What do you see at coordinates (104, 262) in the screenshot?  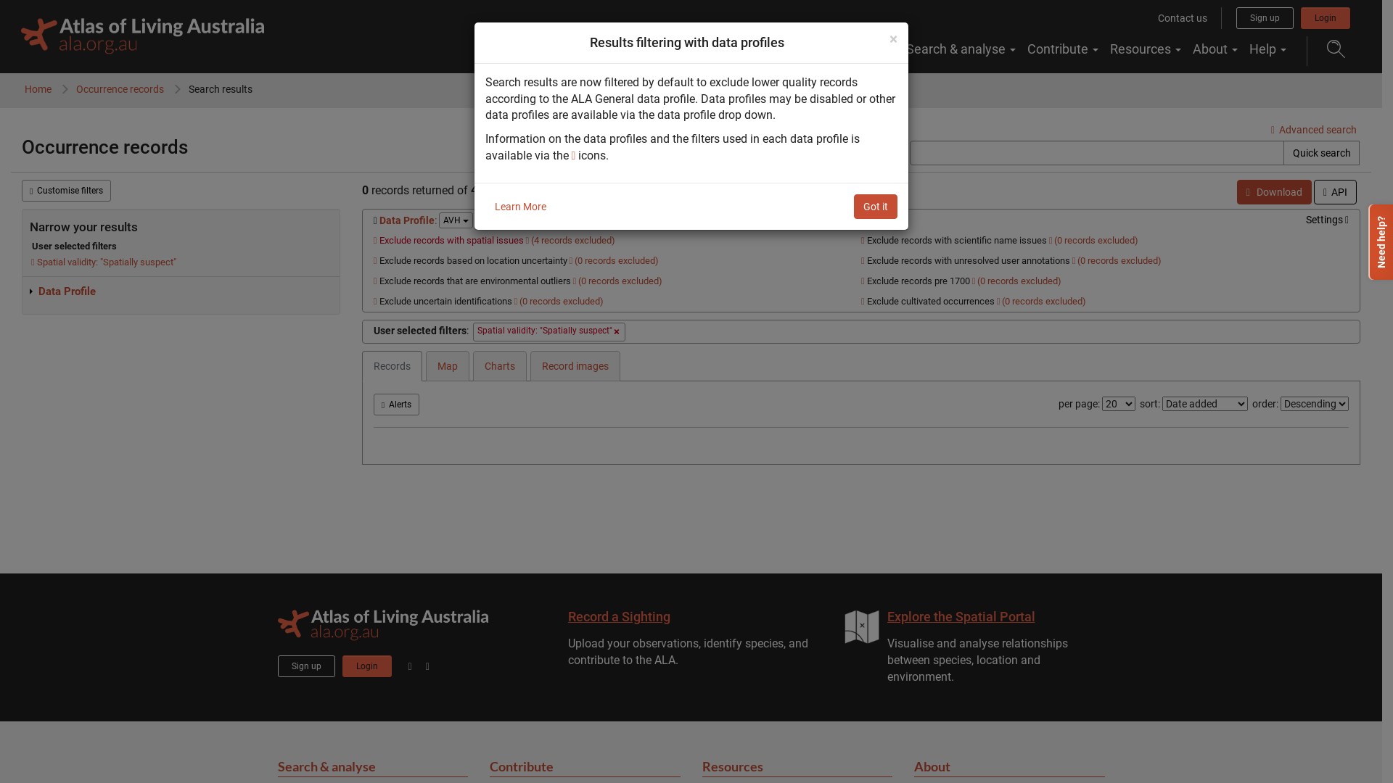 I see ` Spatial validity: "Spatially suspect"` at bounding box center [104, 262].